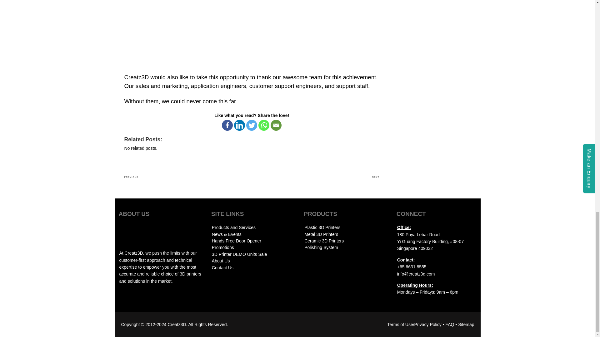 This screenshot has height=337, width=600. Describe the element at coordinates (148, 298) in the screenshot. I see `Like Us On Facebook` at that location.